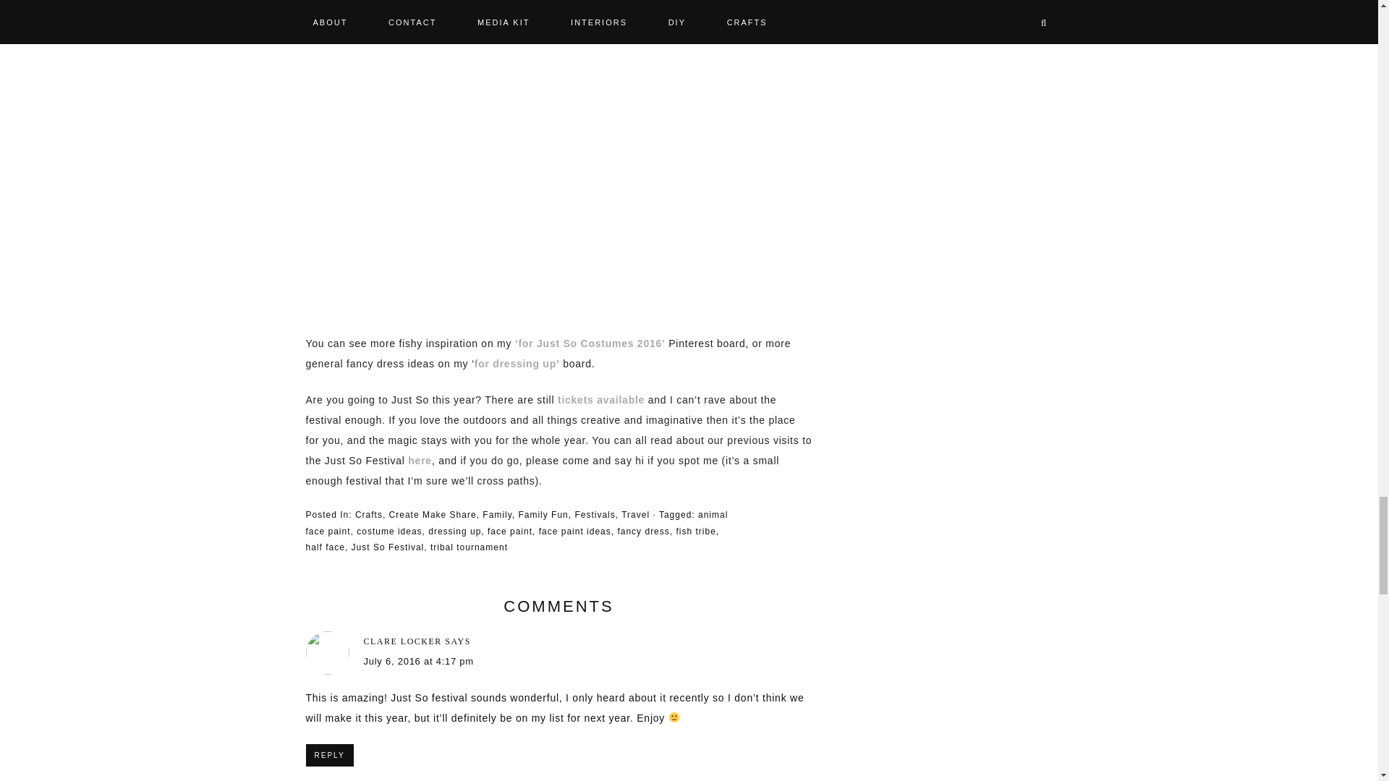 The width and height of the screenshot is (1389, 781). What do you see at coordinates (469, 547) in the screenshot?
I see `tribal tournament` at bounding box center [469, 547].